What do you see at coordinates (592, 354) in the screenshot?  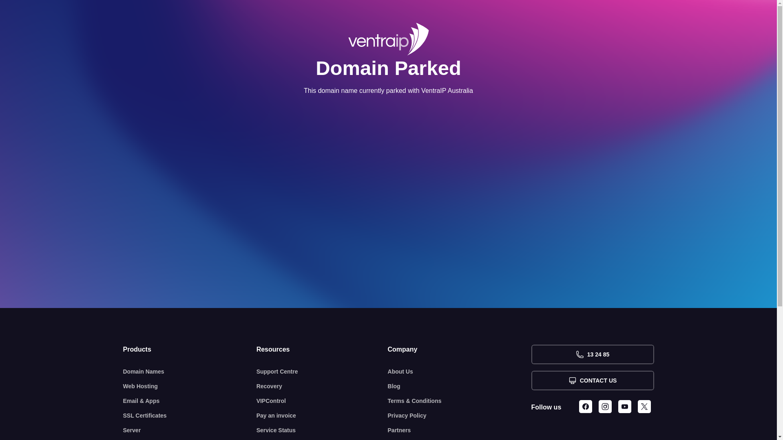 I see `13 24 85` at bounding box center [592, 354].